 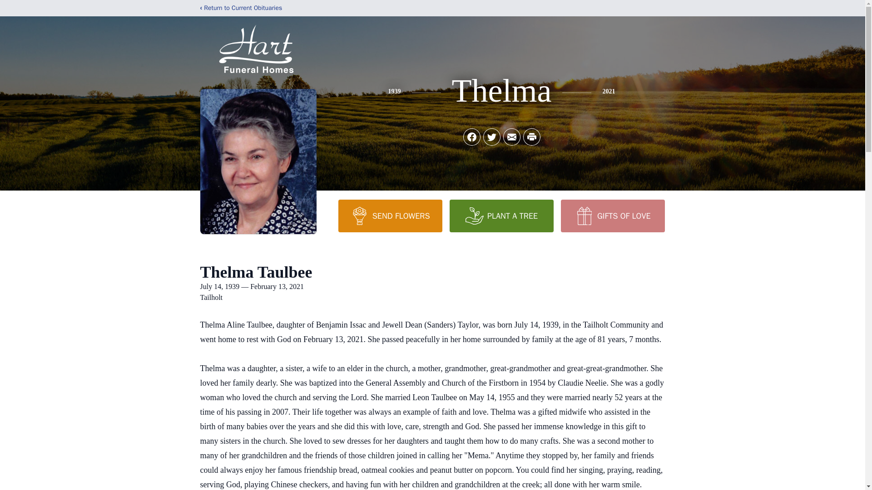 What do you see at coordinates (501, 216) in the screenshot?
I see `PLANT A TREE` at bounding box center [501, 216].